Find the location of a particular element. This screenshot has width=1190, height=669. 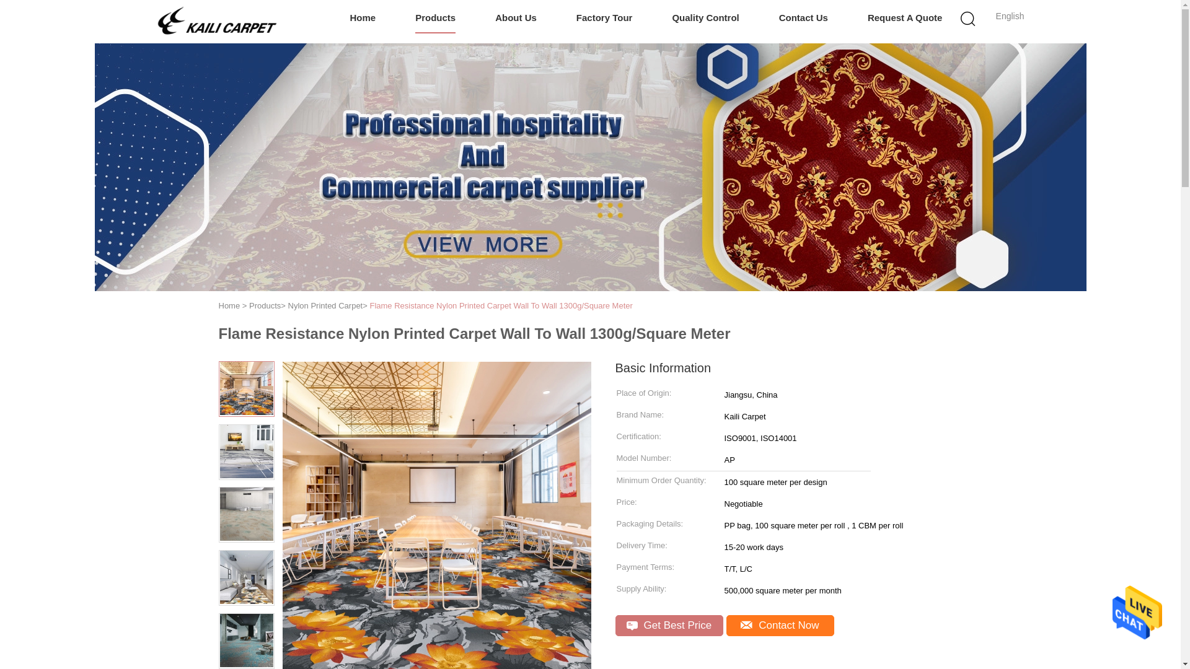

Request A Quote is located at coordinates (905, 19).